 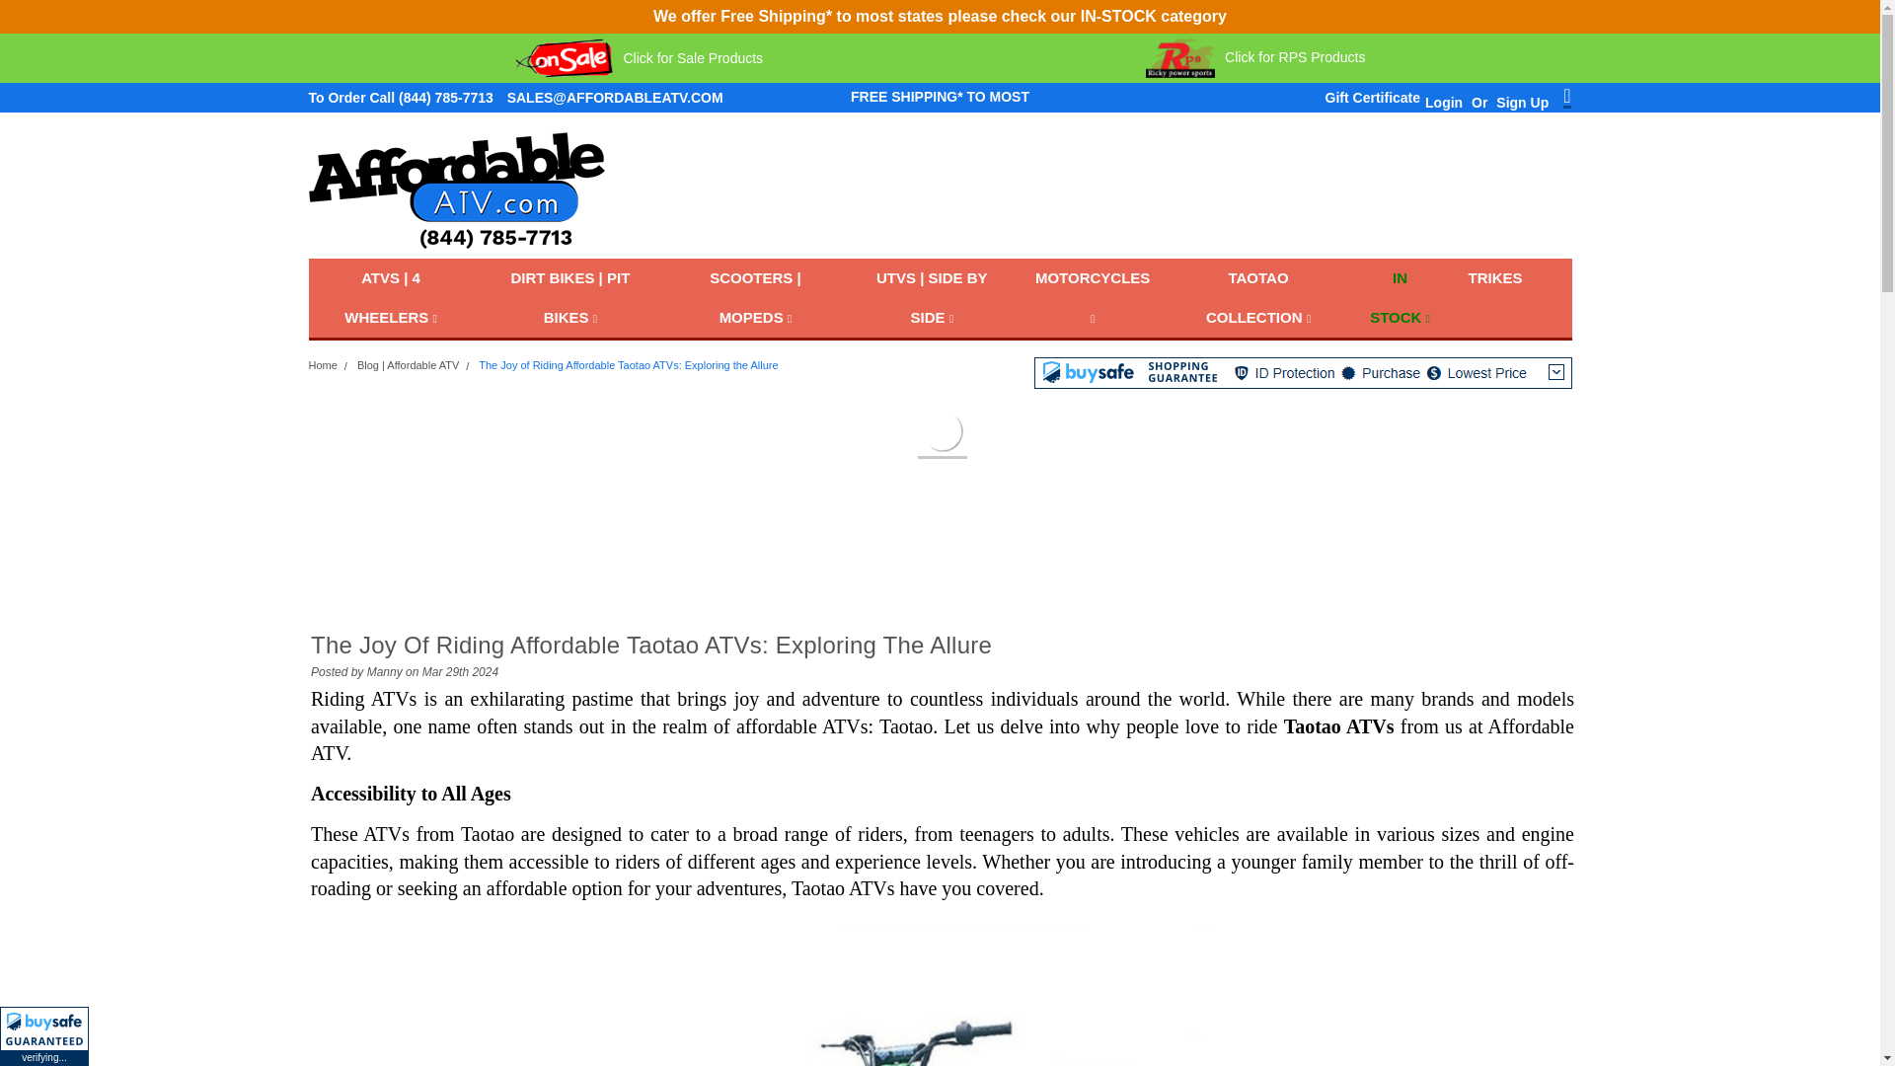 What do you see at coordinates (1255, 57) in the screenshot?
I see `rps` at bounding box center [1255, 57].